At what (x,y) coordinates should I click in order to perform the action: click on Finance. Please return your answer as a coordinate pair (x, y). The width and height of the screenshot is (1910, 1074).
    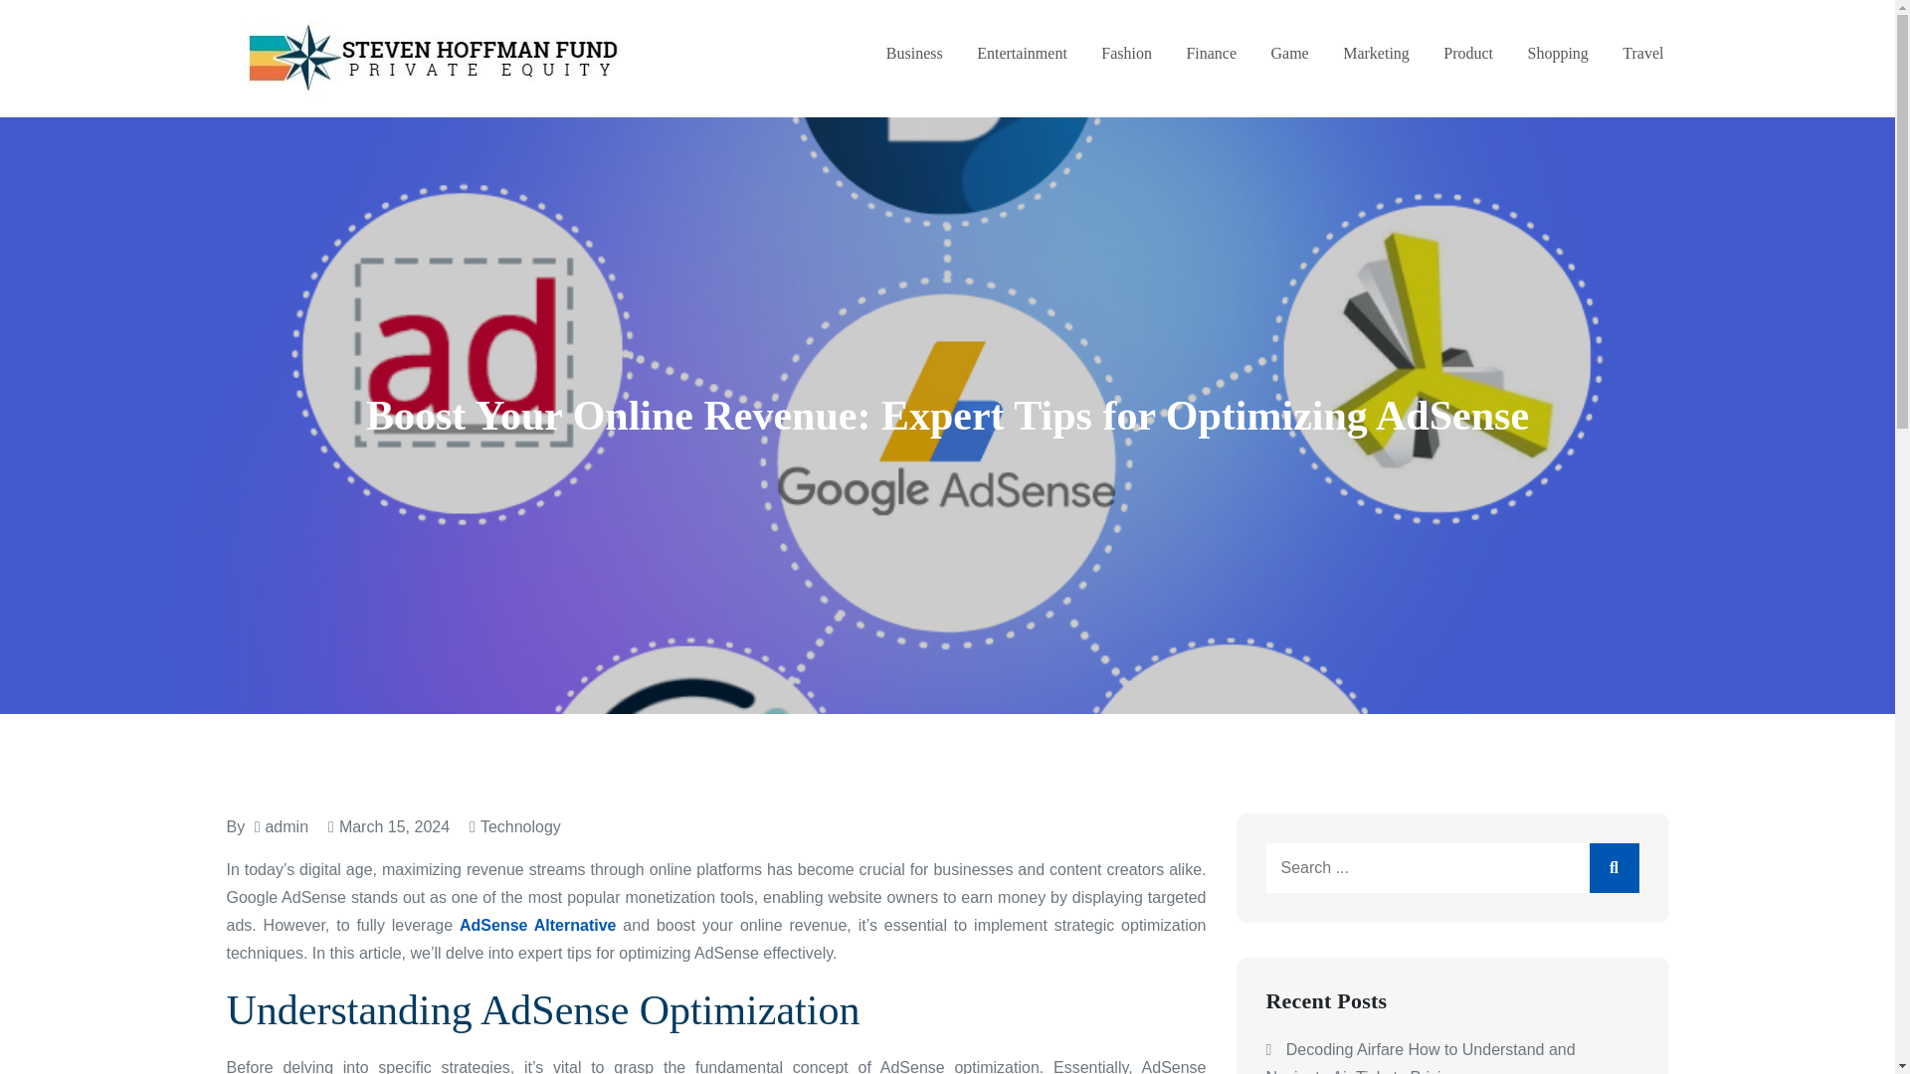
    Looking at the image, I should click on (1211, 54).